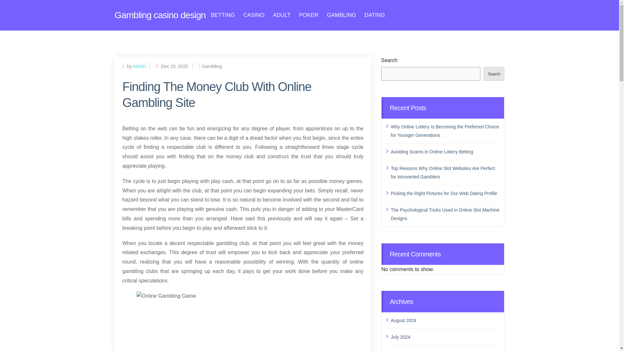 The width and height of the screenshot is (624, 351). What do you see at coordinates (308, 15) in the screenshot?
I see `POKER` at bounding box center [308, 15].